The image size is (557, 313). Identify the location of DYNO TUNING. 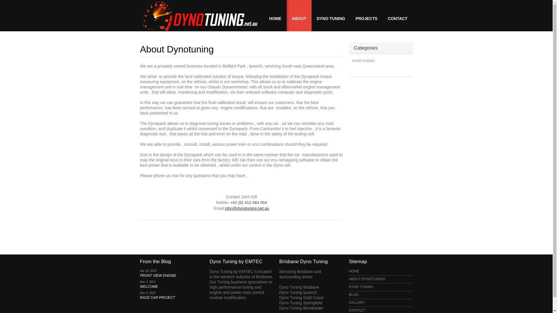
(361, 287).